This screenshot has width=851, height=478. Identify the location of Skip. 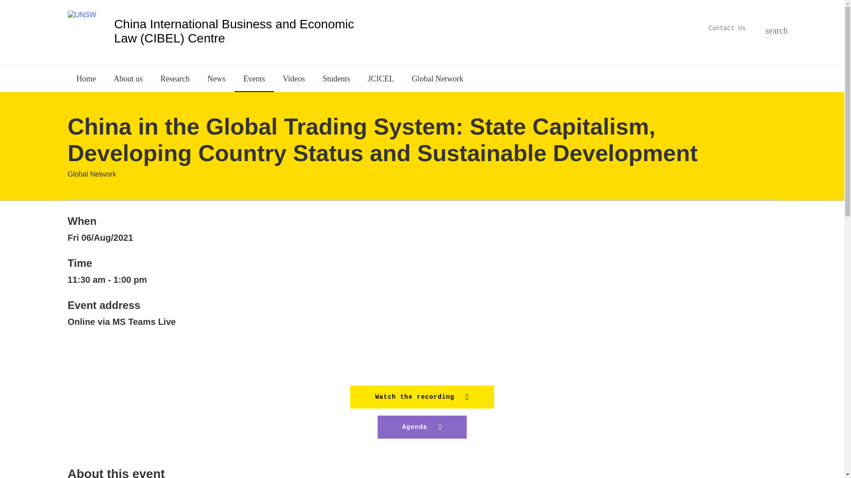
(383, 31).